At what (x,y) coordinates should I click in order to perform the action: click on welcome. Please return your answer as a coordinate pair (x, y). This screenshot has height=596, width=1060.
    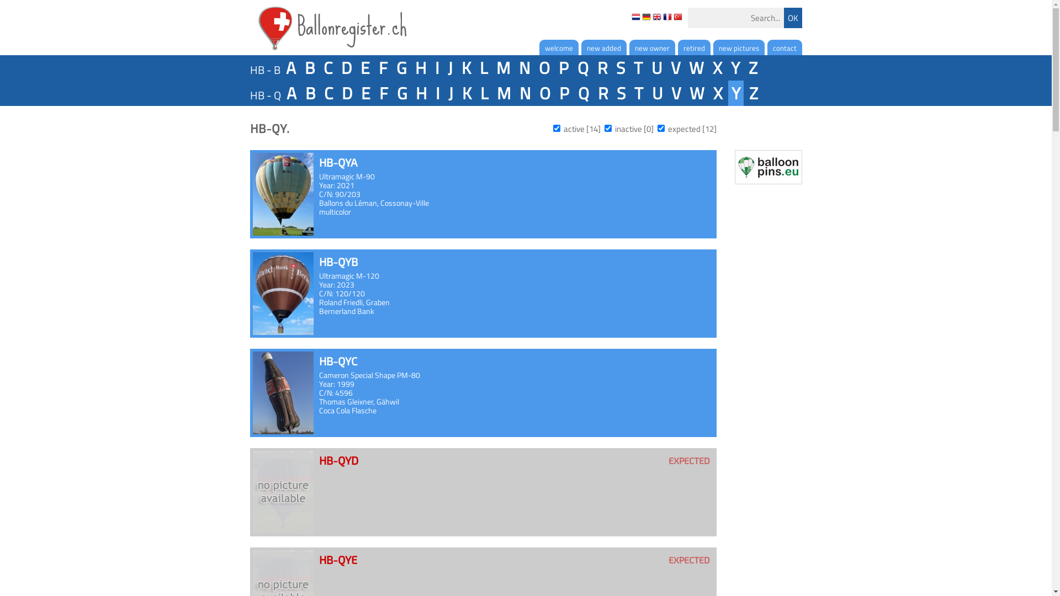
    Looking at the image, I should click on (559, 47).